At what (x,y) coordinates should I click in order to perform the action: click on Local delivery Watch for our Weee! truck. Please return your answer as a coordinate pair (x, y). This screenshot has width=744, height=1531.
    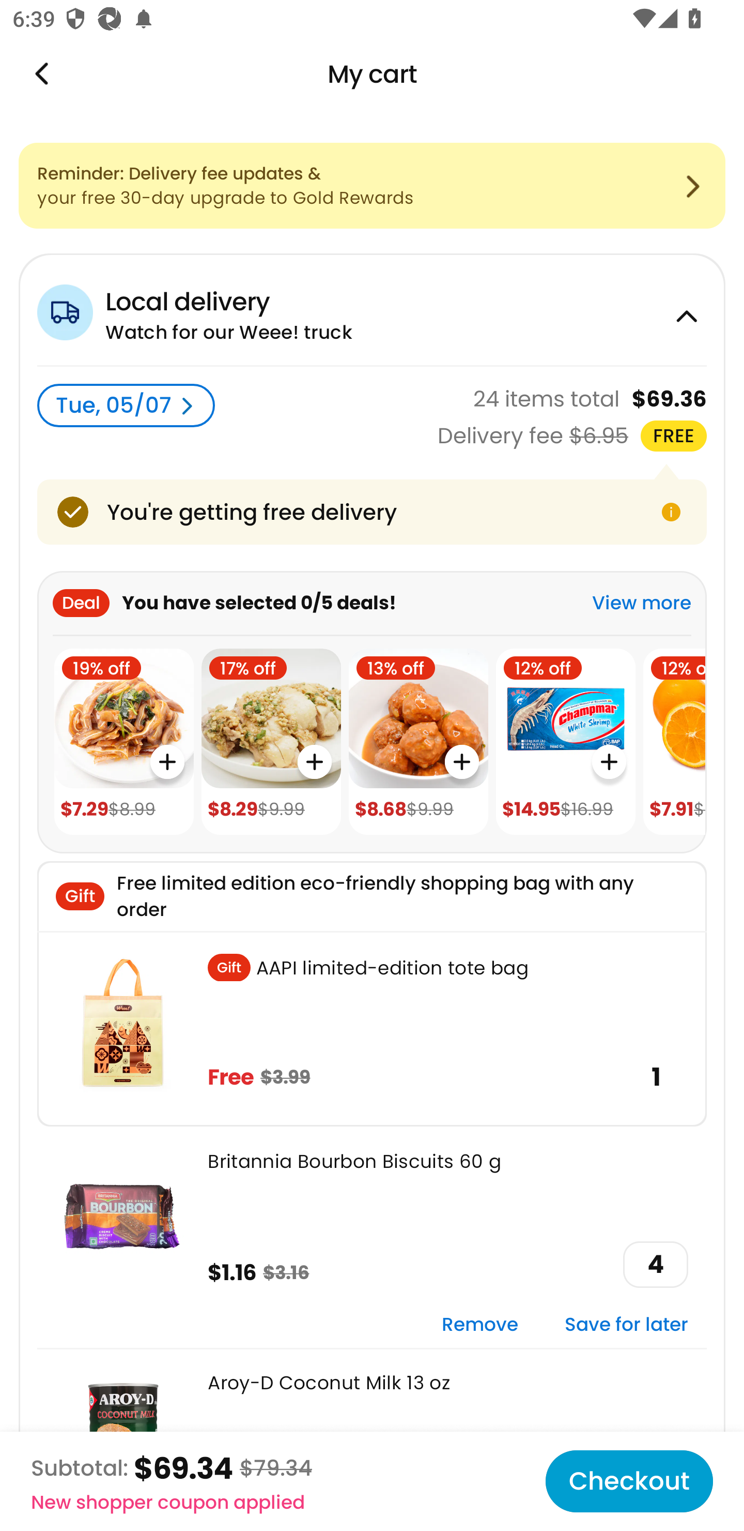
    Looking at the image, I should click on (372, 310).